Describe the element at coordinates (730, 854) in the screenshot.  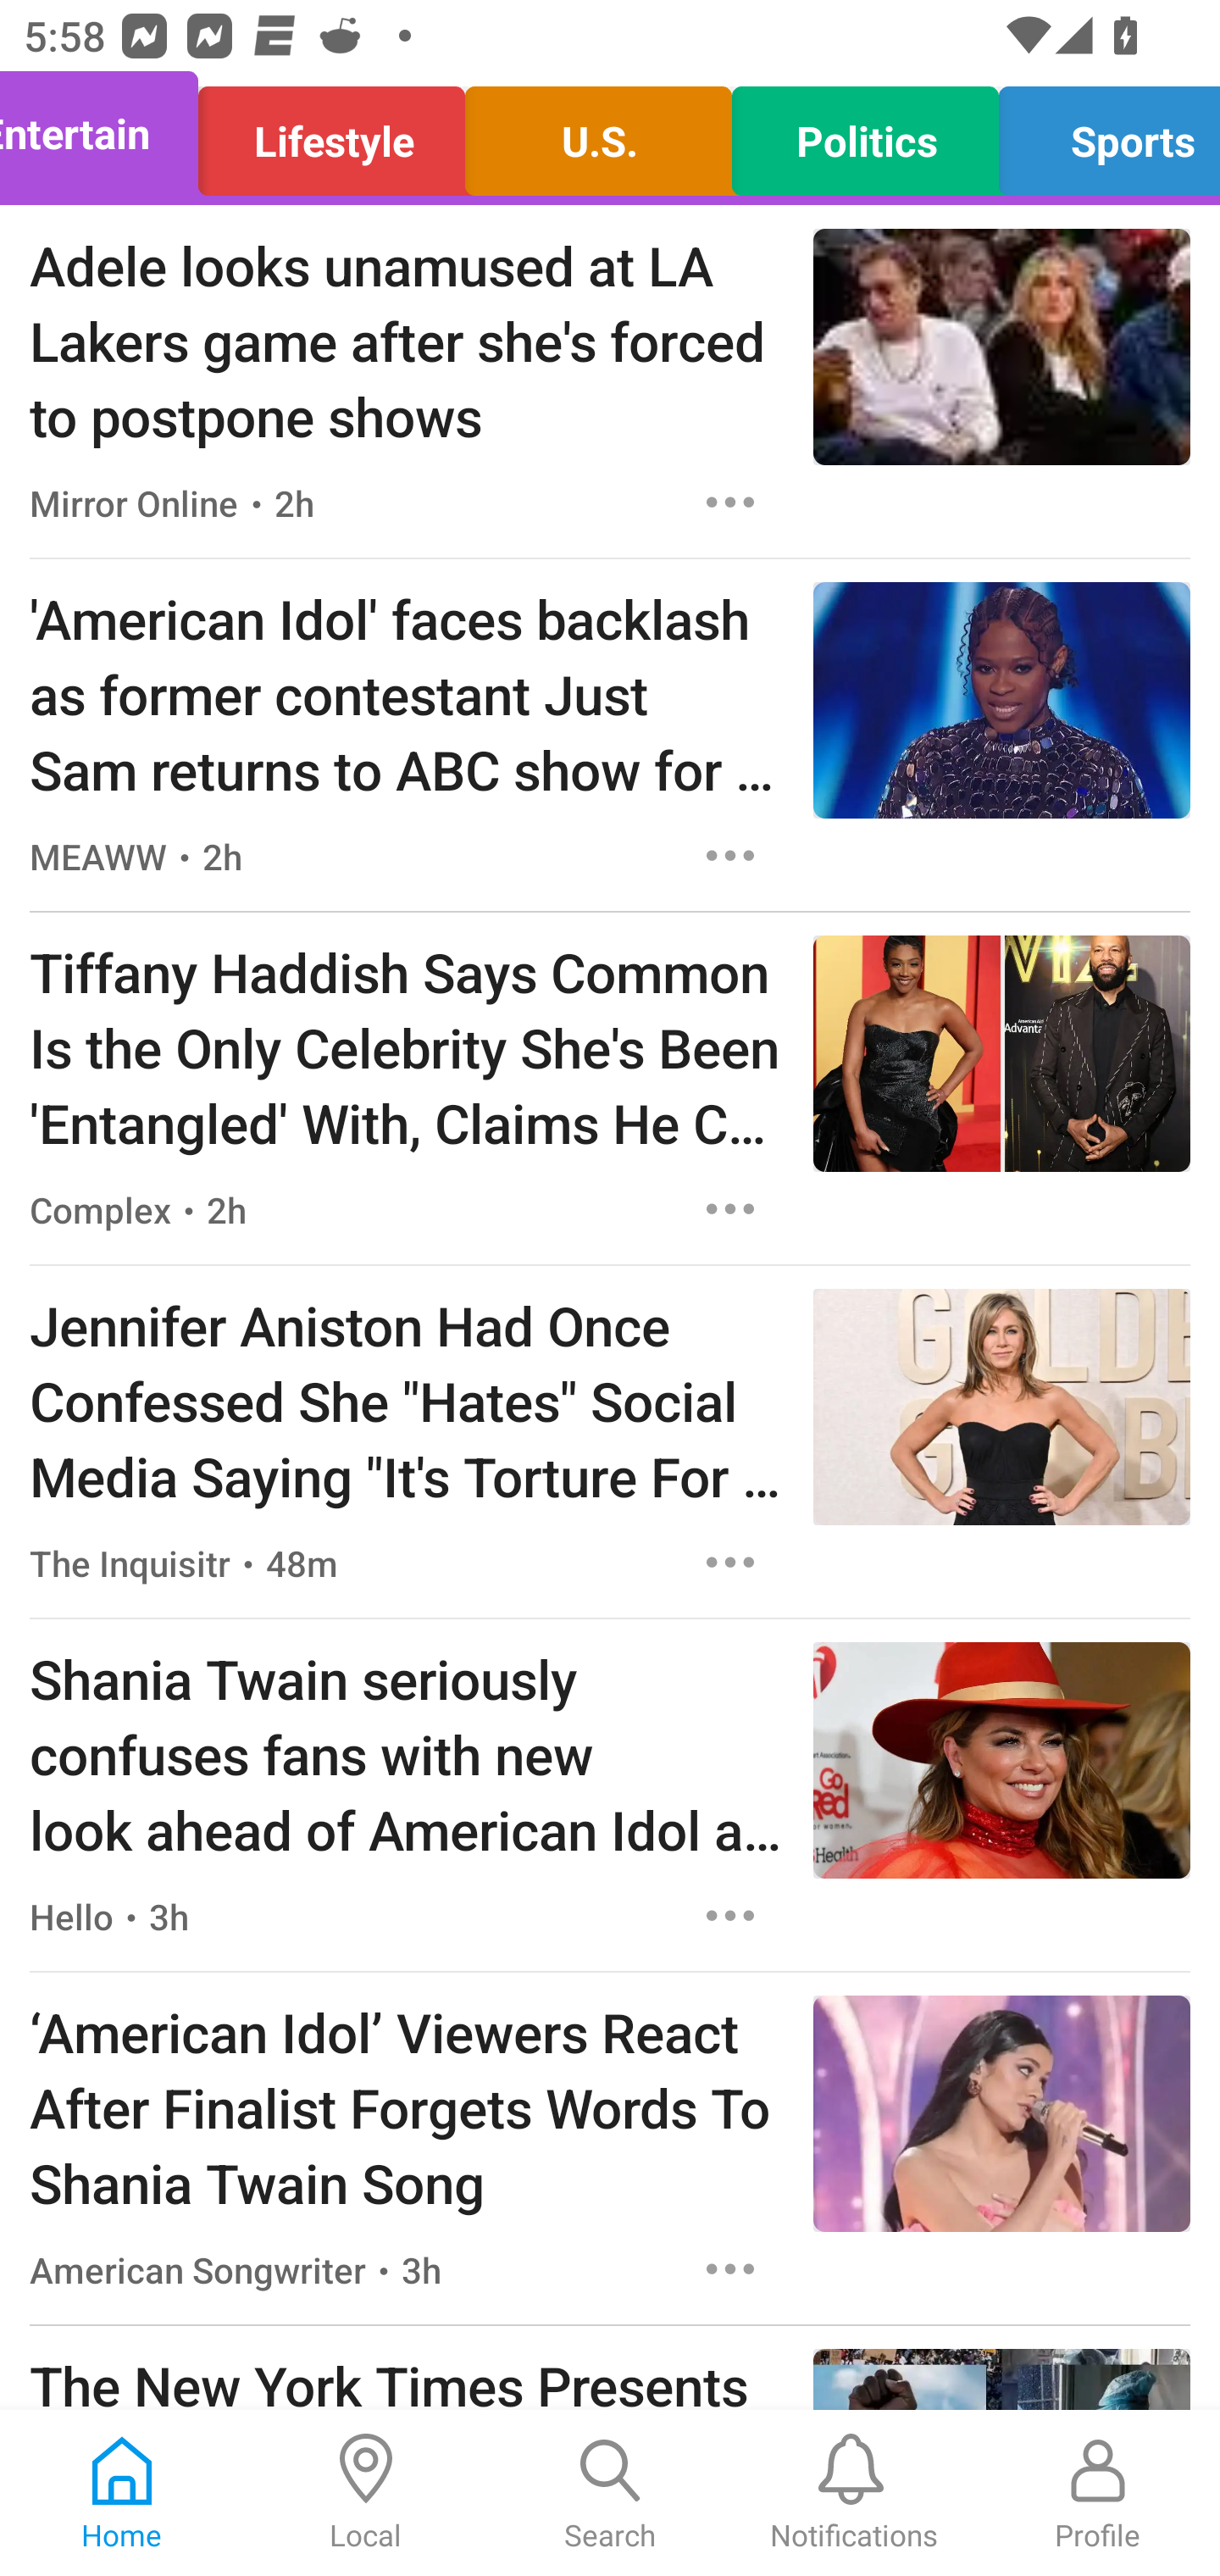
I see `Options` at that location.